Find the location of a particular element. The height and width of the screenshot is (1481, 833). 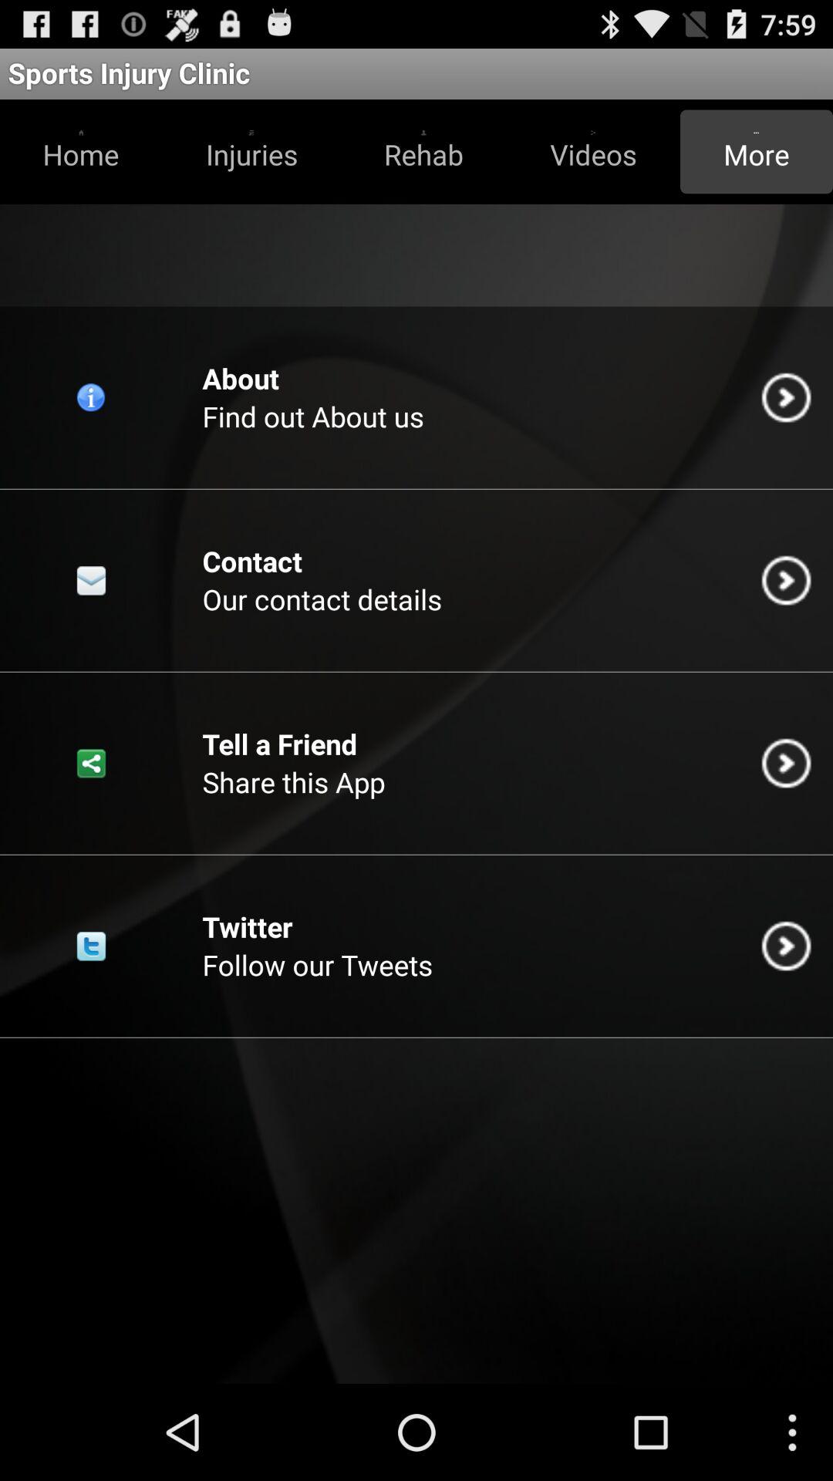

tap item above the find out about is located at coordinates (423, 151).